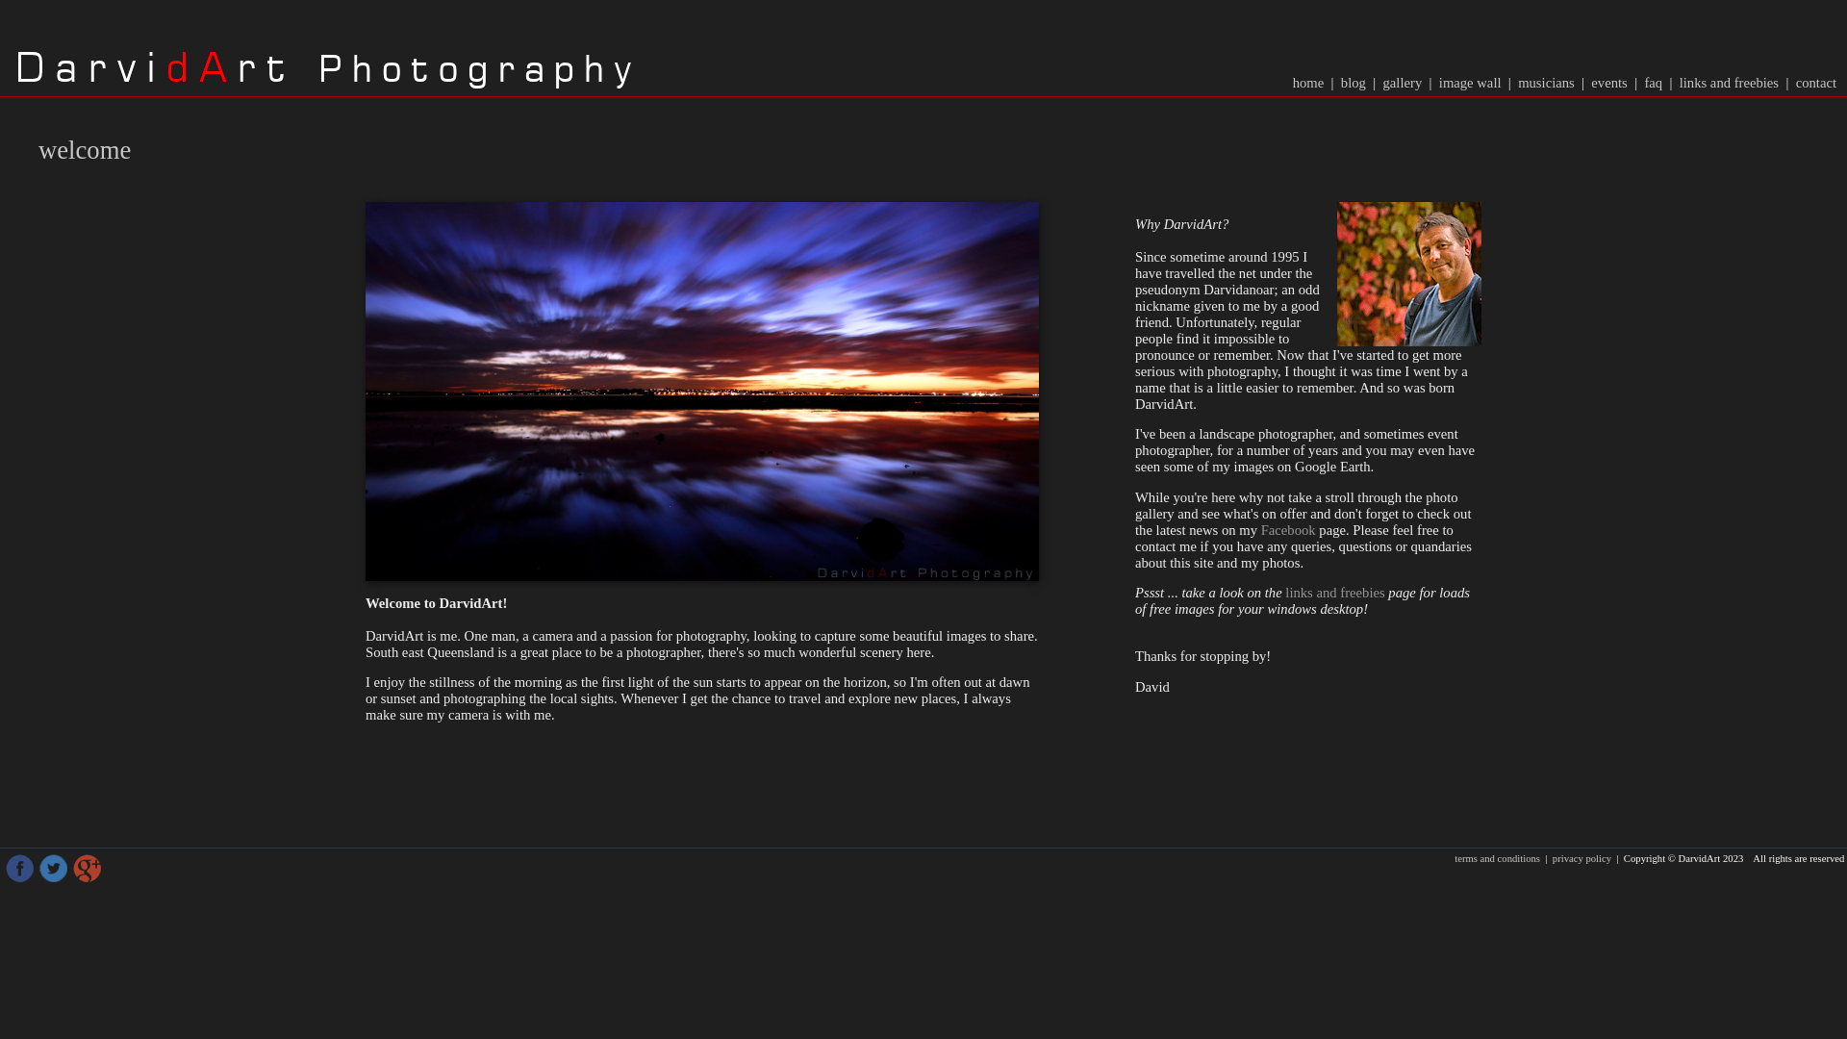  Describe the element at coordinates (1470, 83) in the screenshot. I see `  image wall  ` at that location.